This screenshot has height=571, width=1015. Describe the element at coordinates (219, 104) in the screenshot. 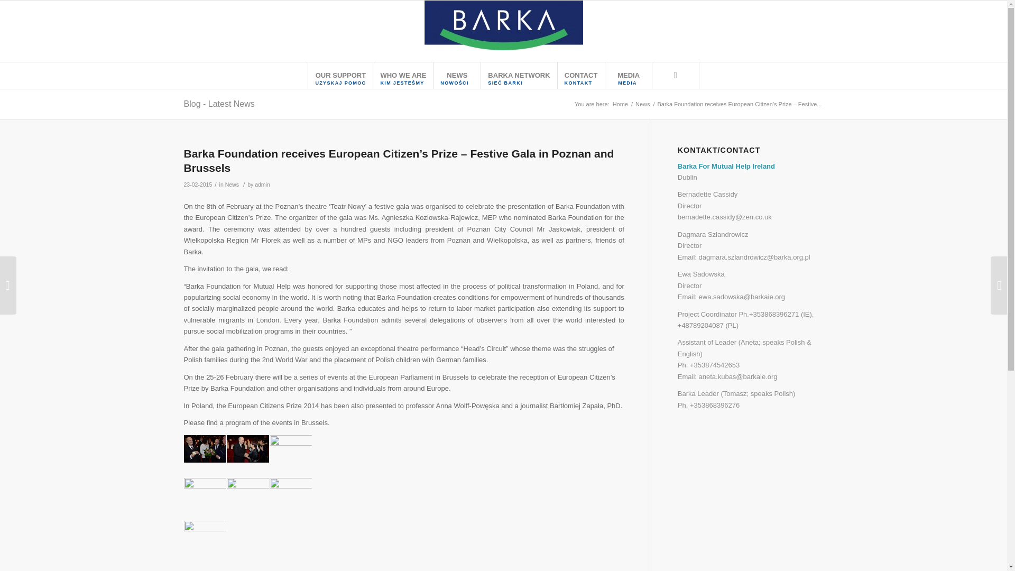

I see `News` at that location.